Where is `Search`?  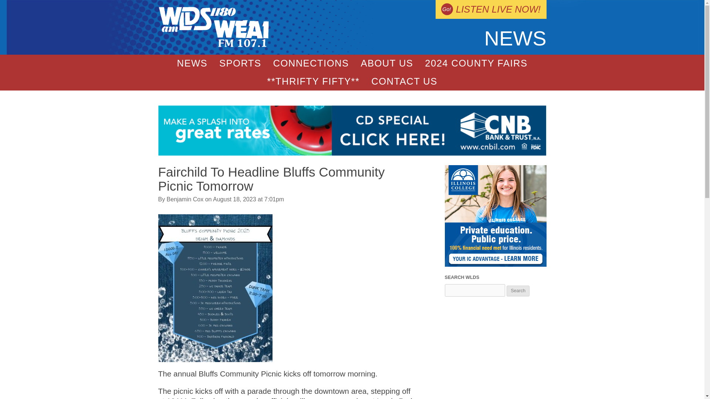
Search is located at coordinates (518, 291).